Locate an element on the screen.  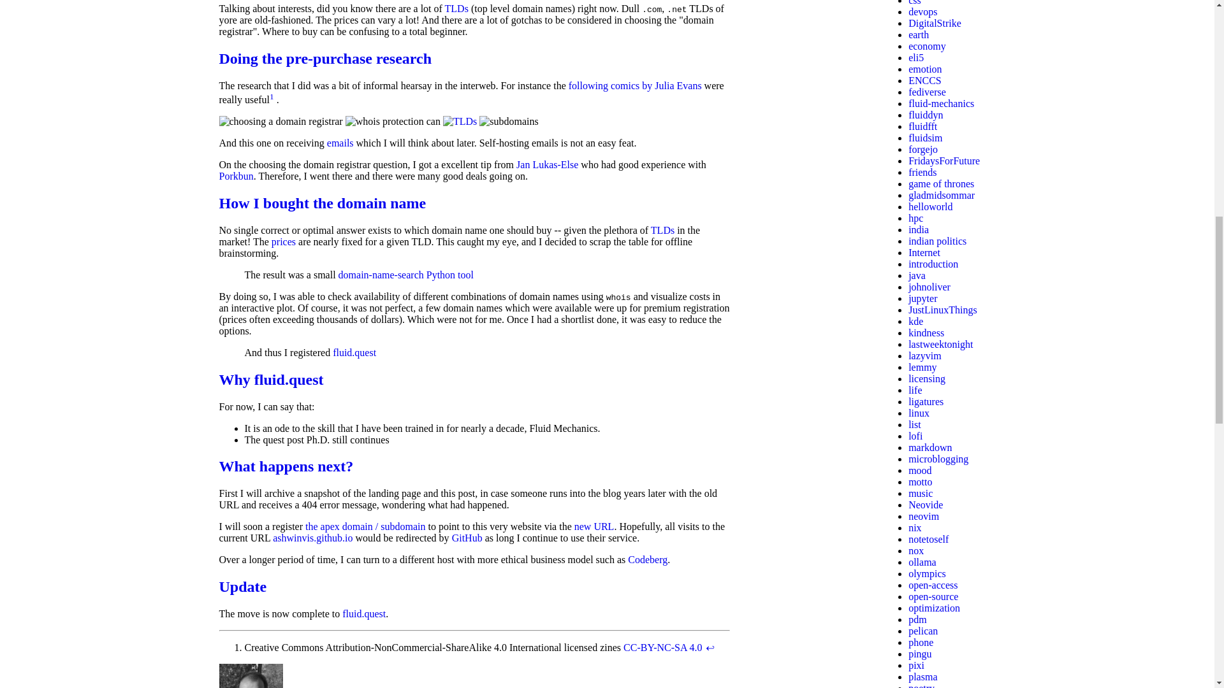
Doing the pre-purchase research is located at coordinates (325, 58).